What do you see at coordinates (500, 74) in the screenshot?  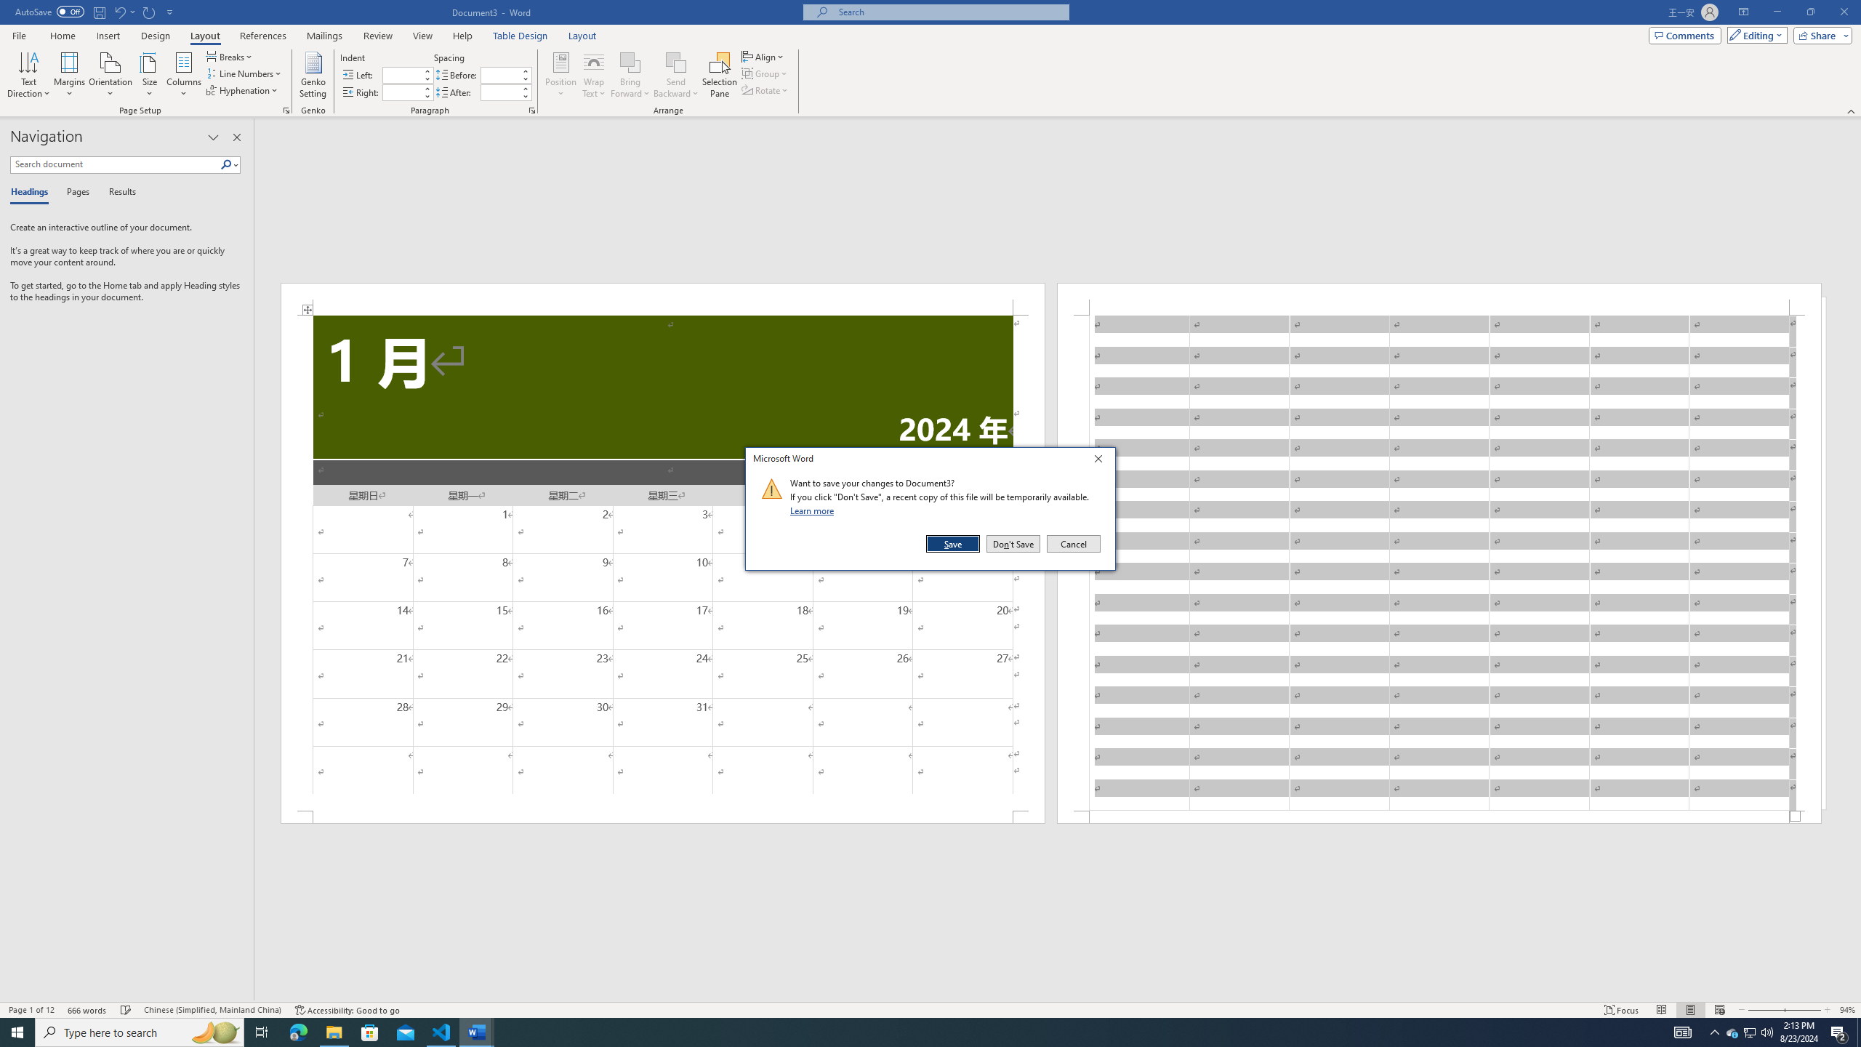 I see `Spacing Before` at bounding box center [500, 74].